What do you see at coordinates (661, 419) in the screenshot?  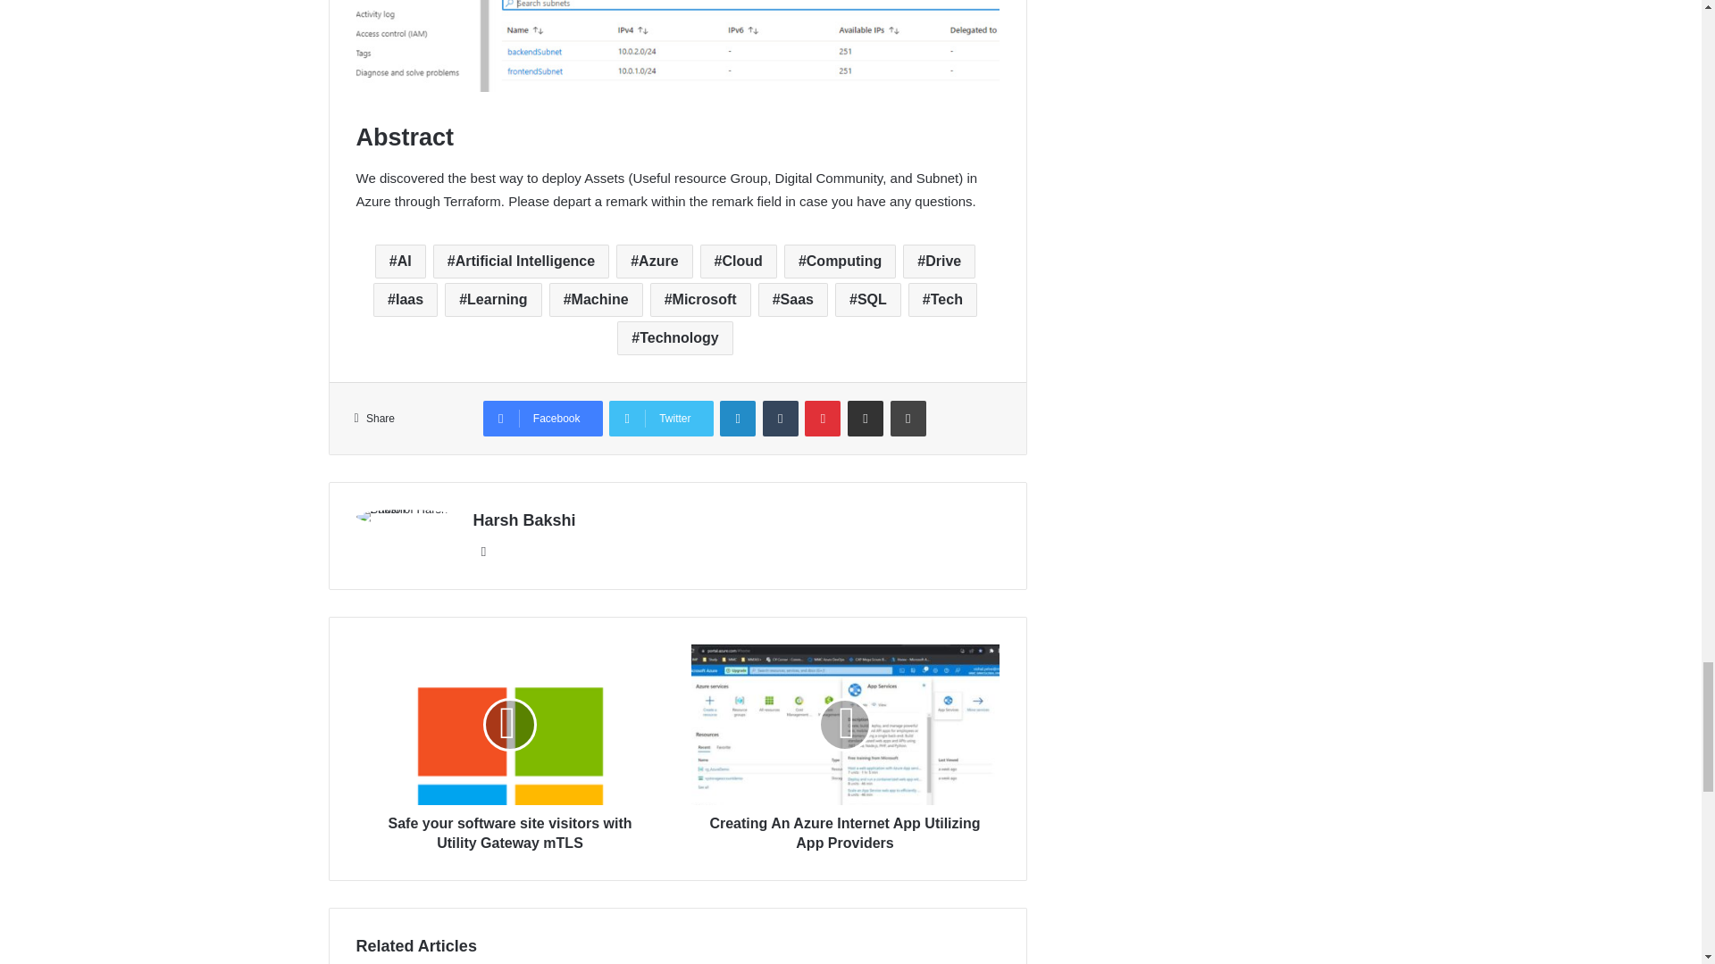 I see `Twitter` at bounding box center [661, 419].